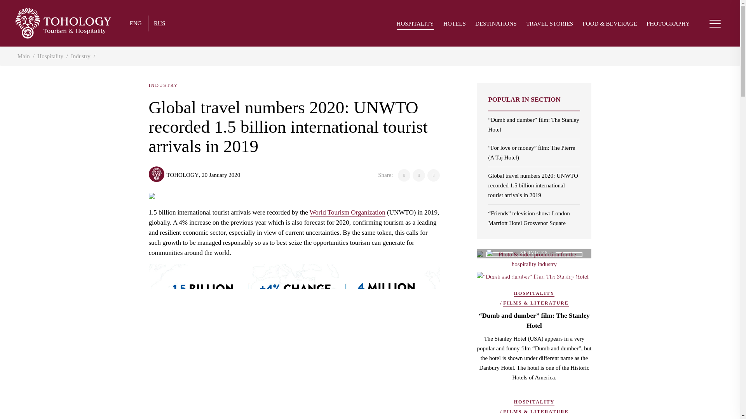 Image resolution: width=746 pixels, height=419 pixels. Describe the element at coordinates (415, 25) in the screenshot. I see `HOSPITALITY` at that location.